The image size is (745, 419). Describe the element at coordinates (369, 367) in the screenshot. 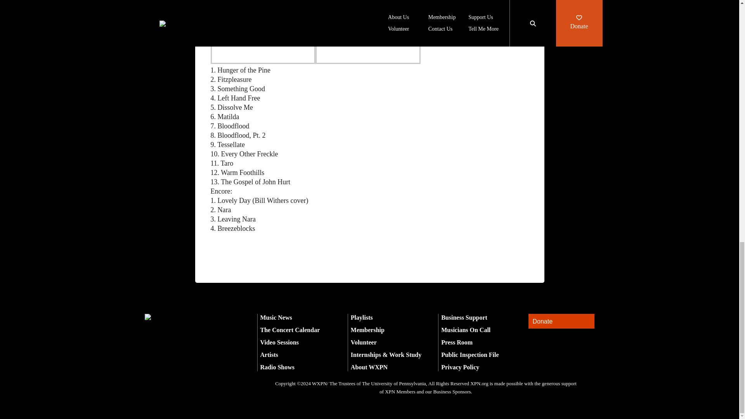

I see `About WXPN` at that location.